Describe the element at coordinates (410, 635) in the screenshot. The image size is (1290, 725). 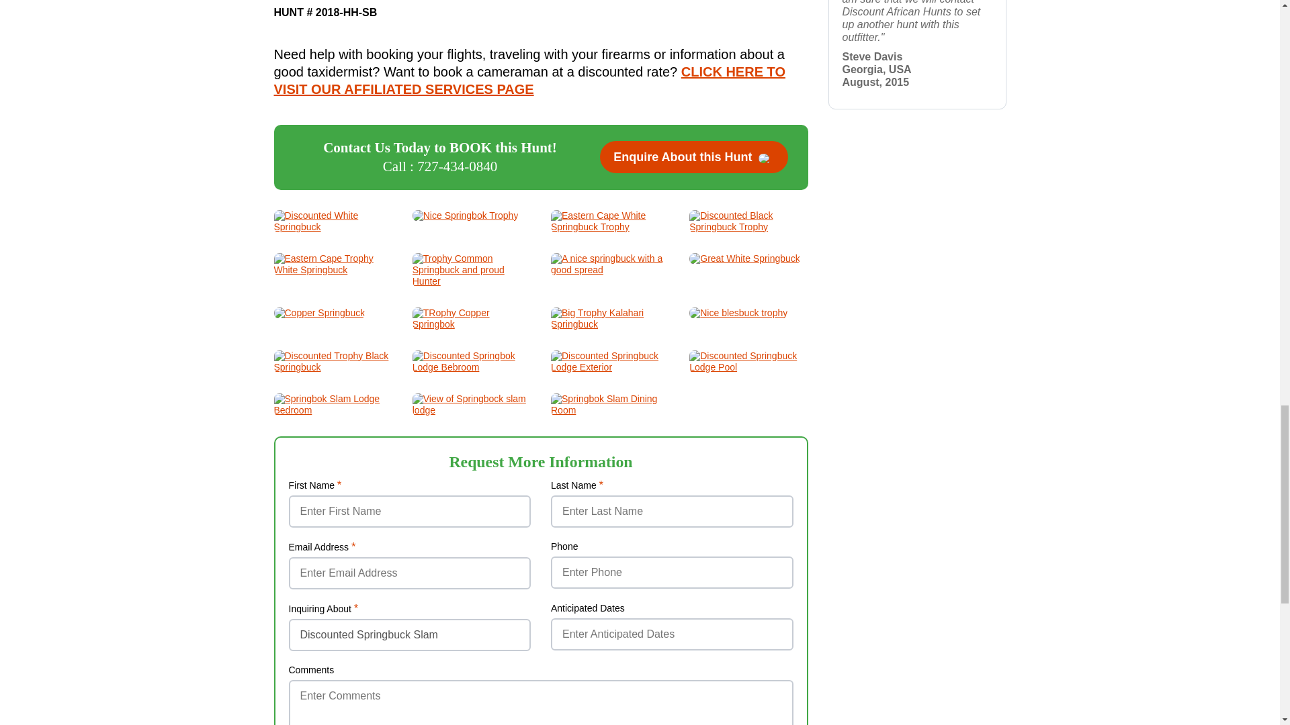
I see `Discounted Springbuck Slam` at that location.